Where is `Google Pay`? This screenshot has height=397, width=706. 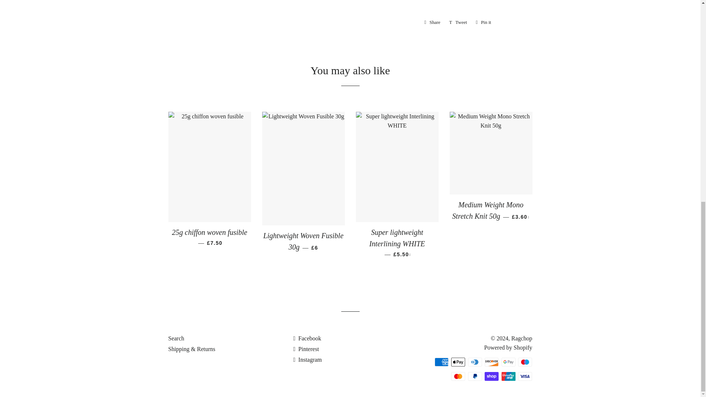 Google Pay is located at coordinates (508, 362).